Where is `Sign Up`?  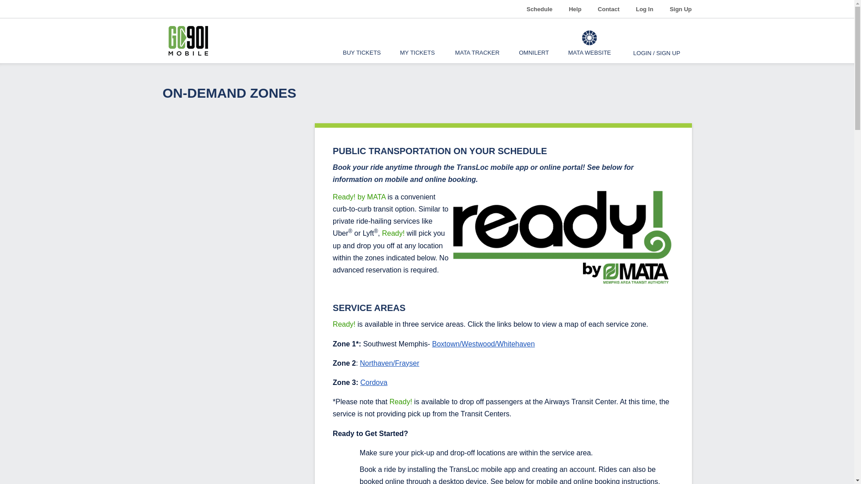 Sign Up is located at coordinates (677, 9).